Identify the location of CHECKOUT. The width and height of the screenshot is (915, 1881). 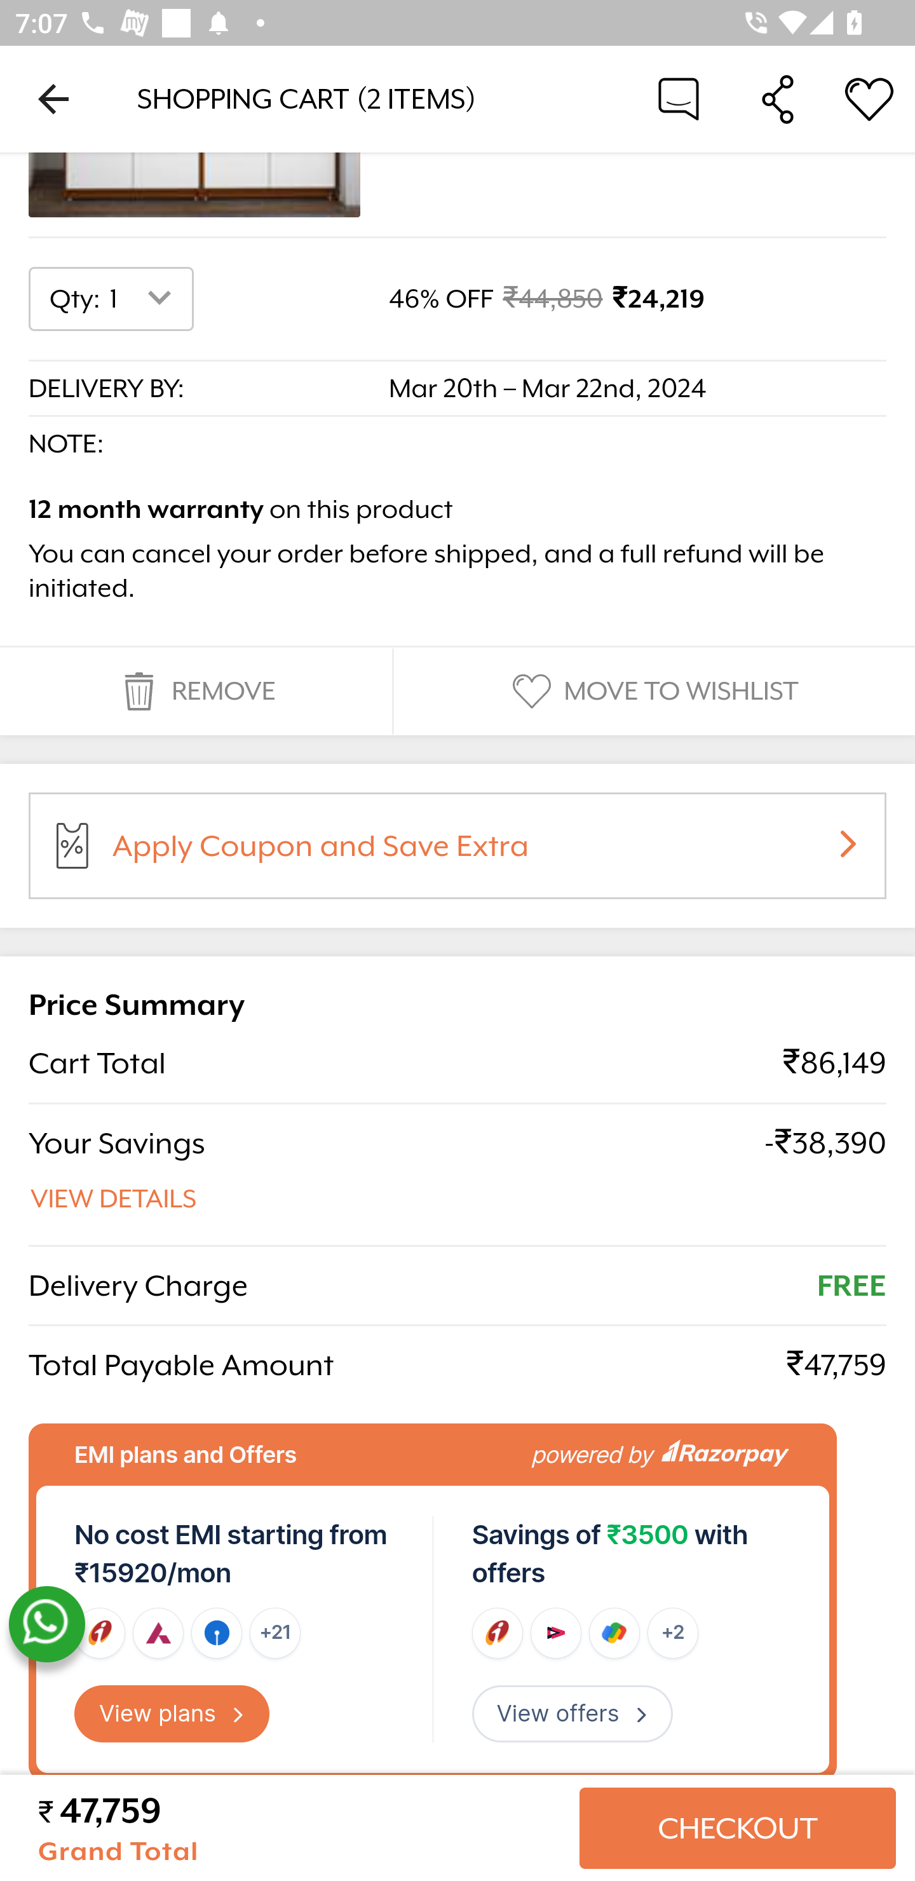
(737, 1829).